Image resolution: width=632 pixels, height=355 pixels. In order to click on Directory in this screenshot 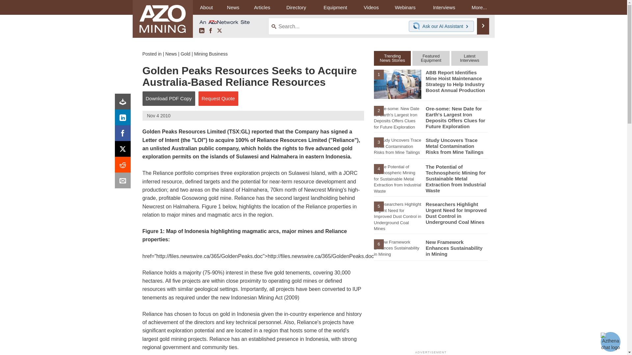, I will do `click(296, 7)`.